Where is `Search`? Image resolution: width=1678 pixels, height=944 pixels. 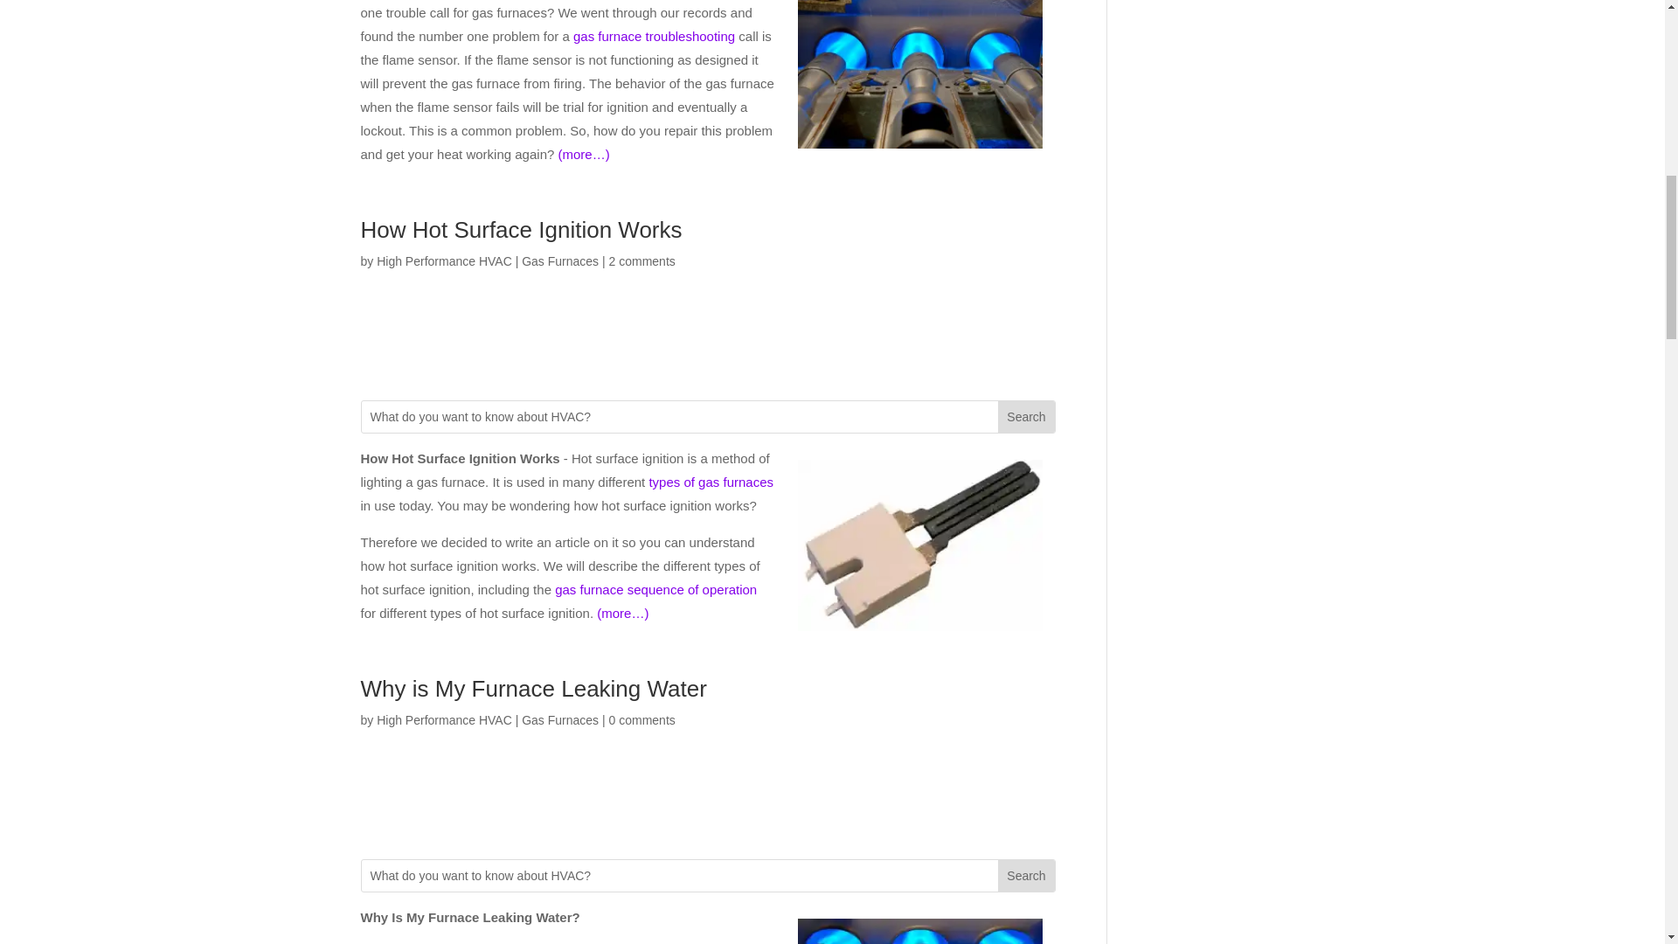 Search is located at coordinates (1026, 415).